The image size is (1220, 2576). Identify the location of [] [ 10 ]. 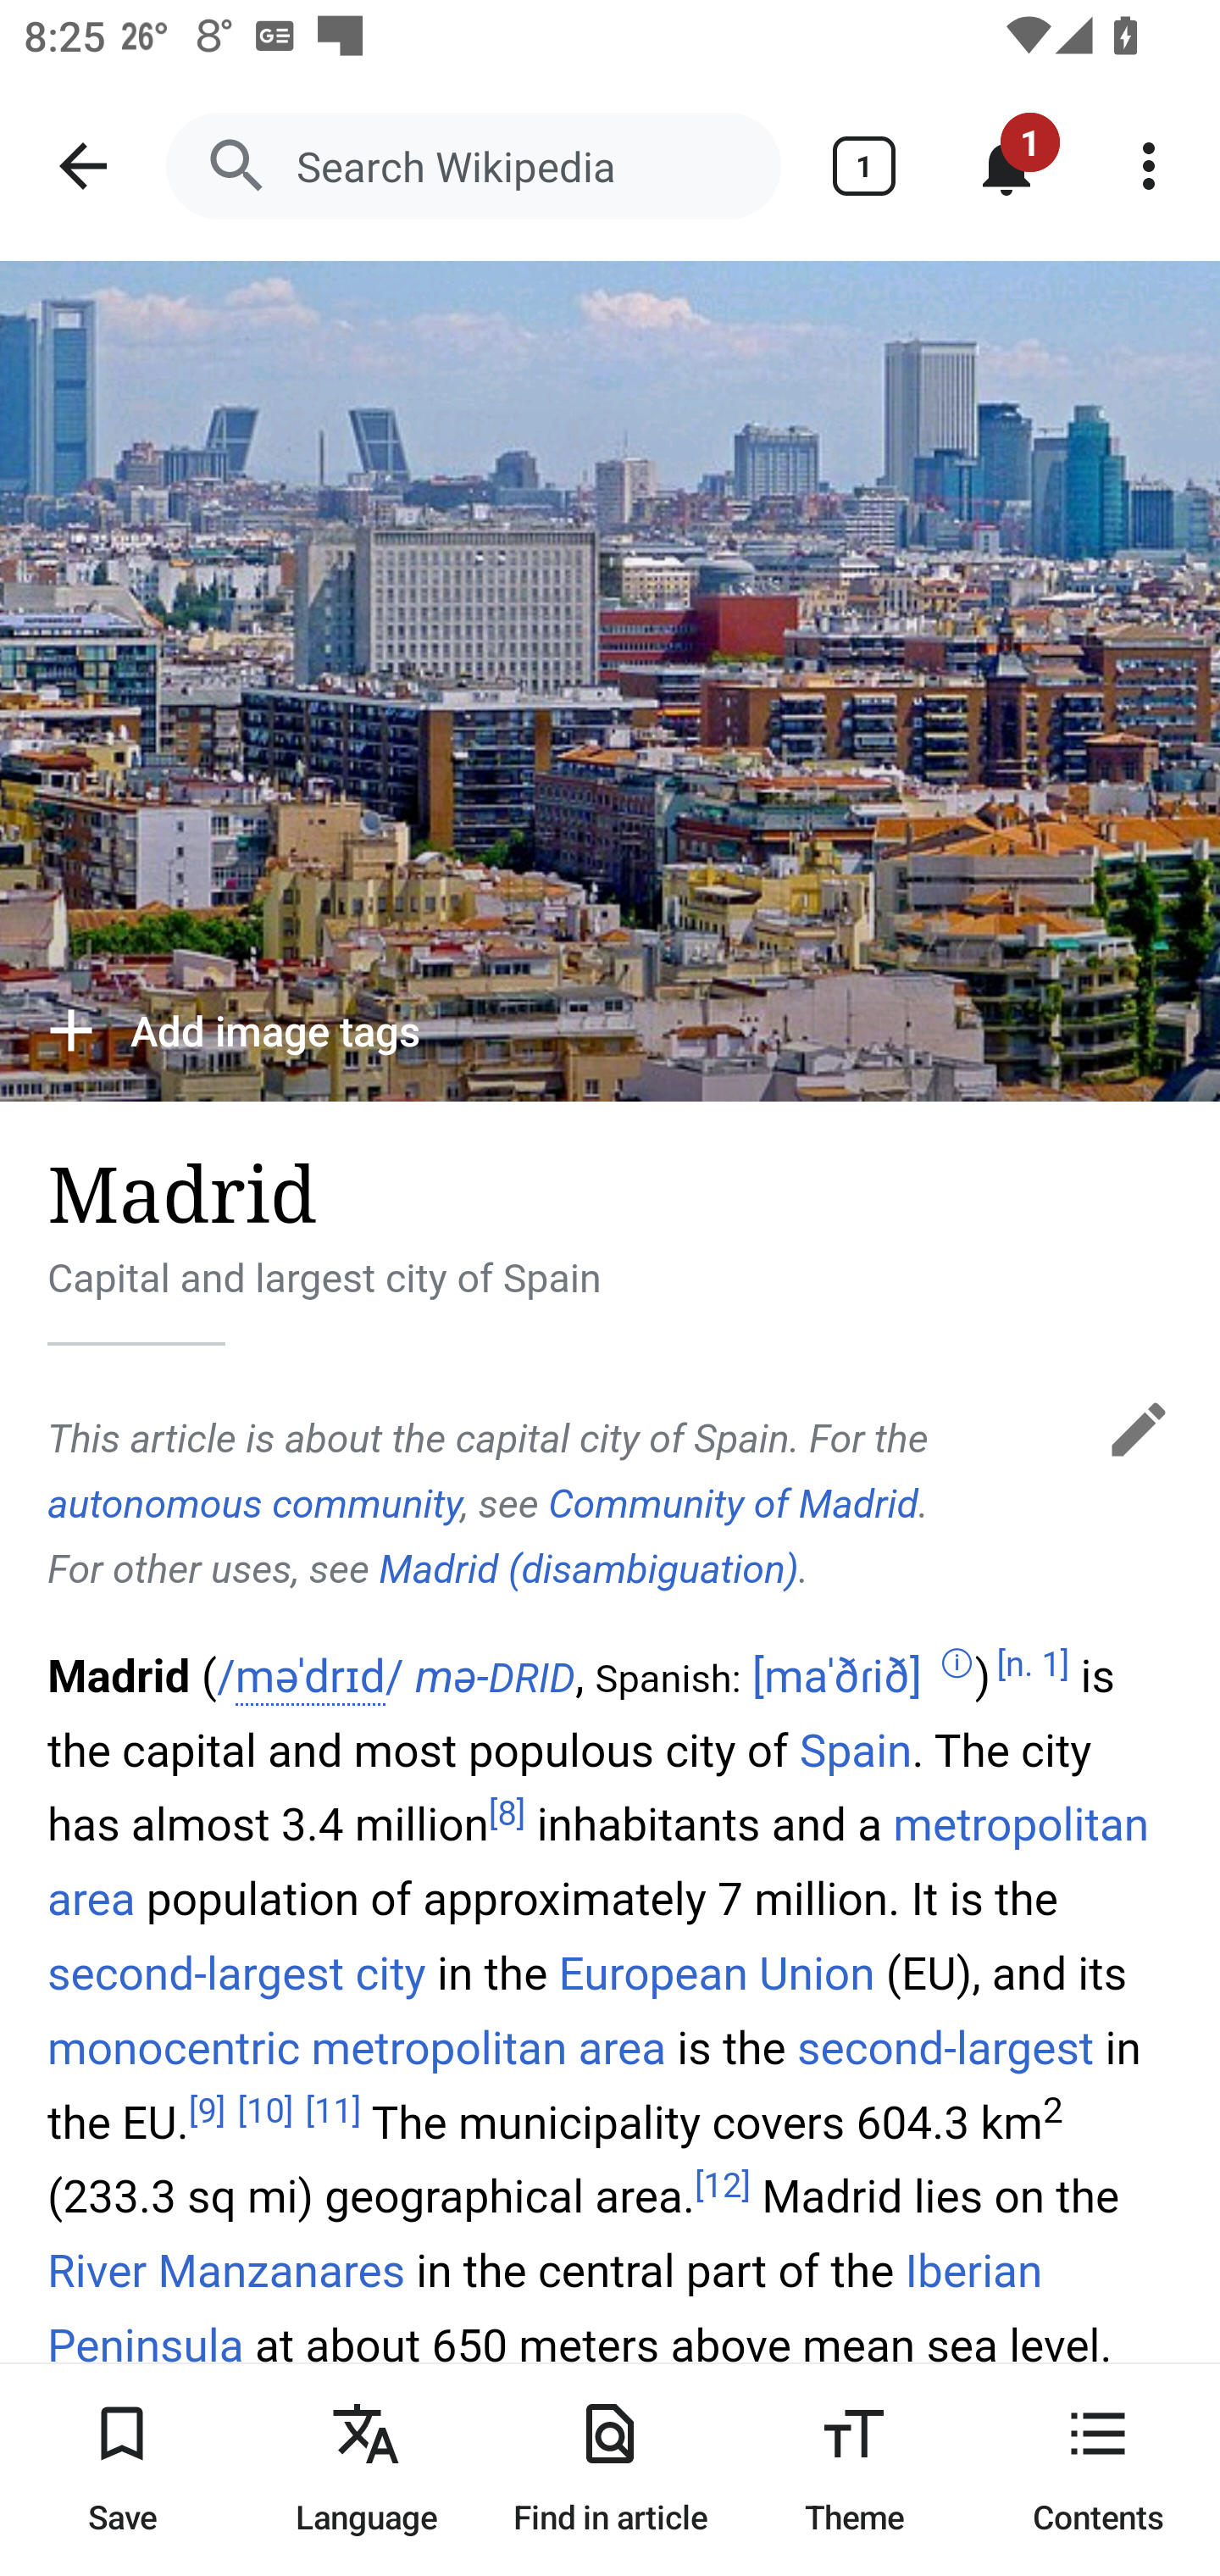
(266, 2111).